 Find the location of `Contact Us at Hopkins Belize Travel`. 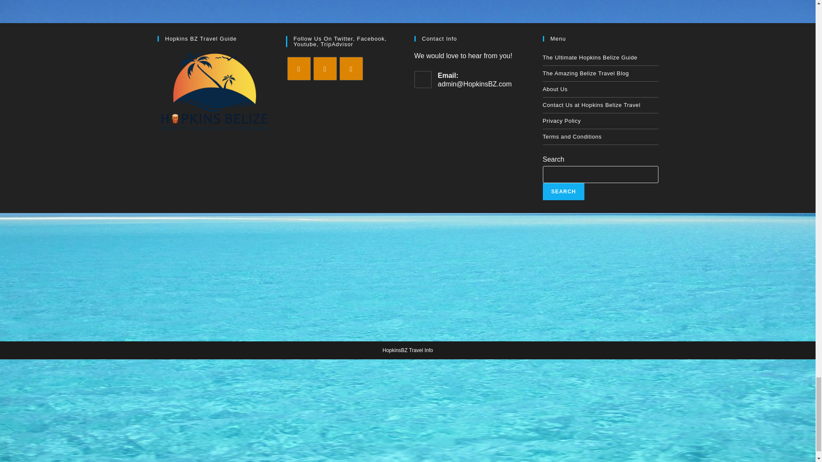

Contact Us at Hopkins Belize Travel is located at coordinates (600, 105).